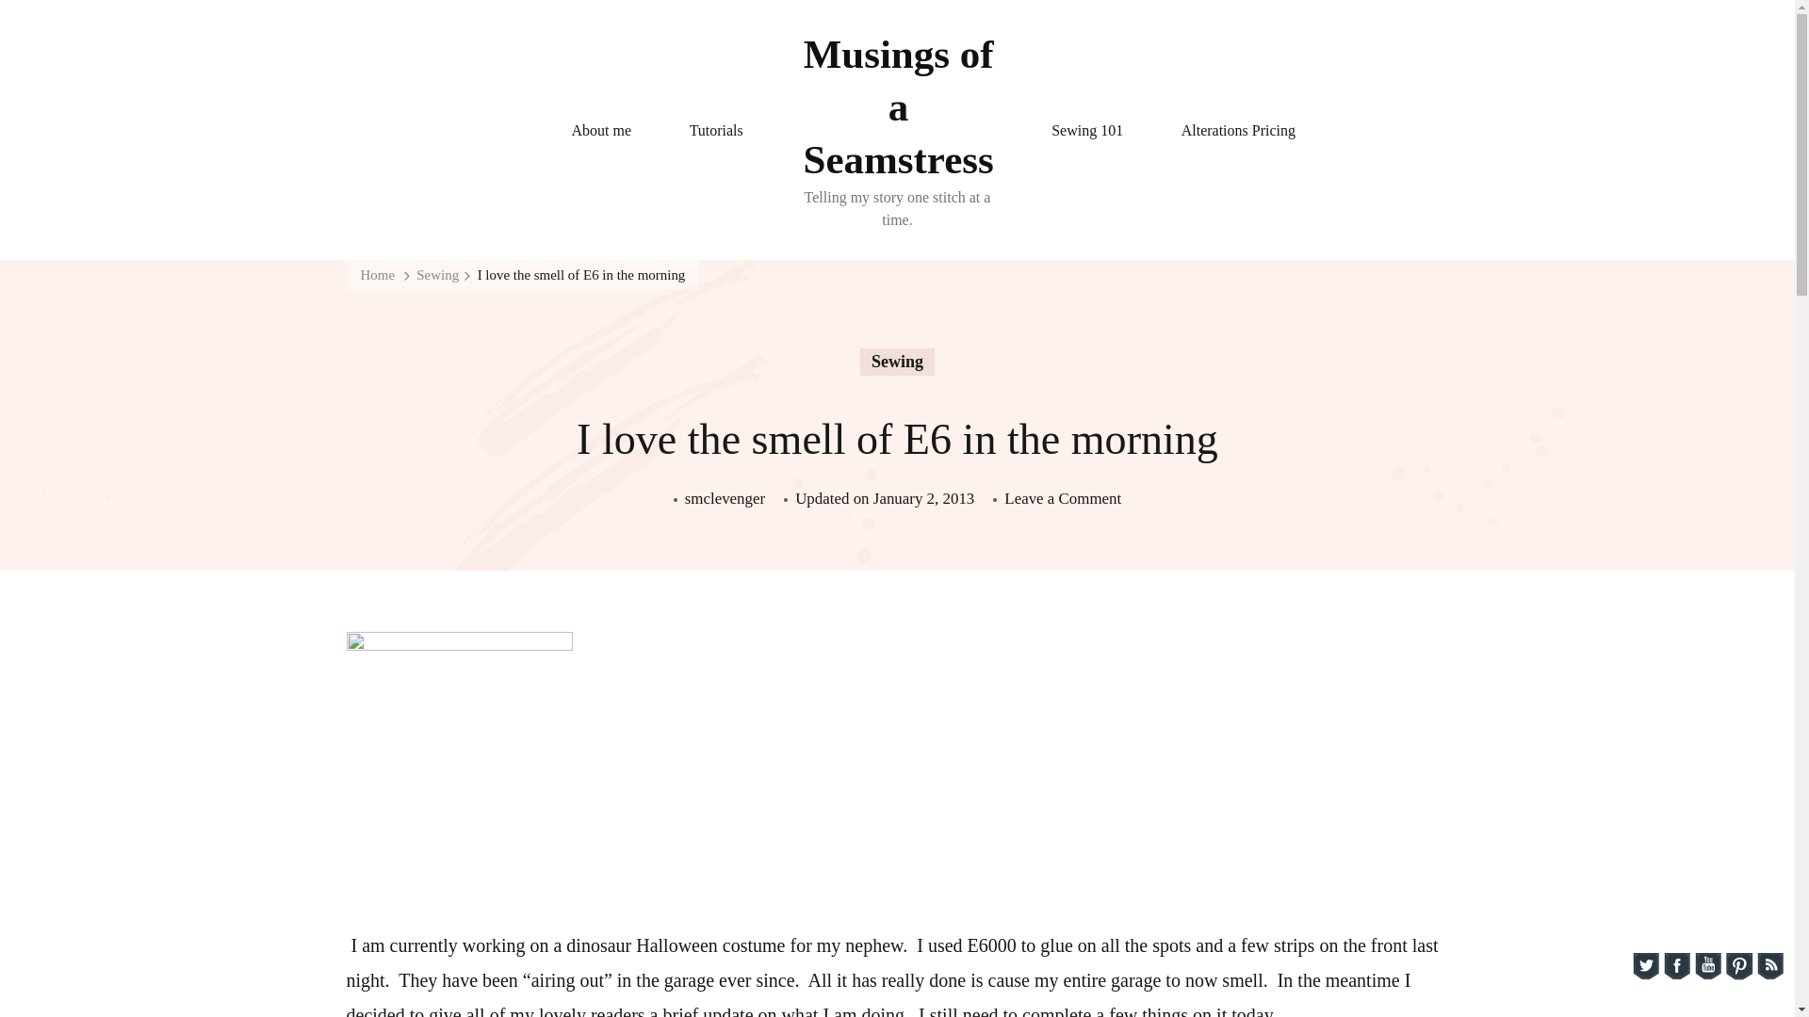 The width and height of the screenshot is (1809, 1017). Describe the element at coordinates (1238, 131) in the screenshot. I see `Home` at that location.